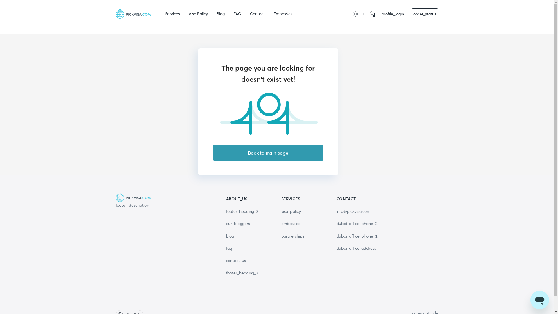 This screenshot has width=558, height=314. I want to click on embassies, so click(291, 224).